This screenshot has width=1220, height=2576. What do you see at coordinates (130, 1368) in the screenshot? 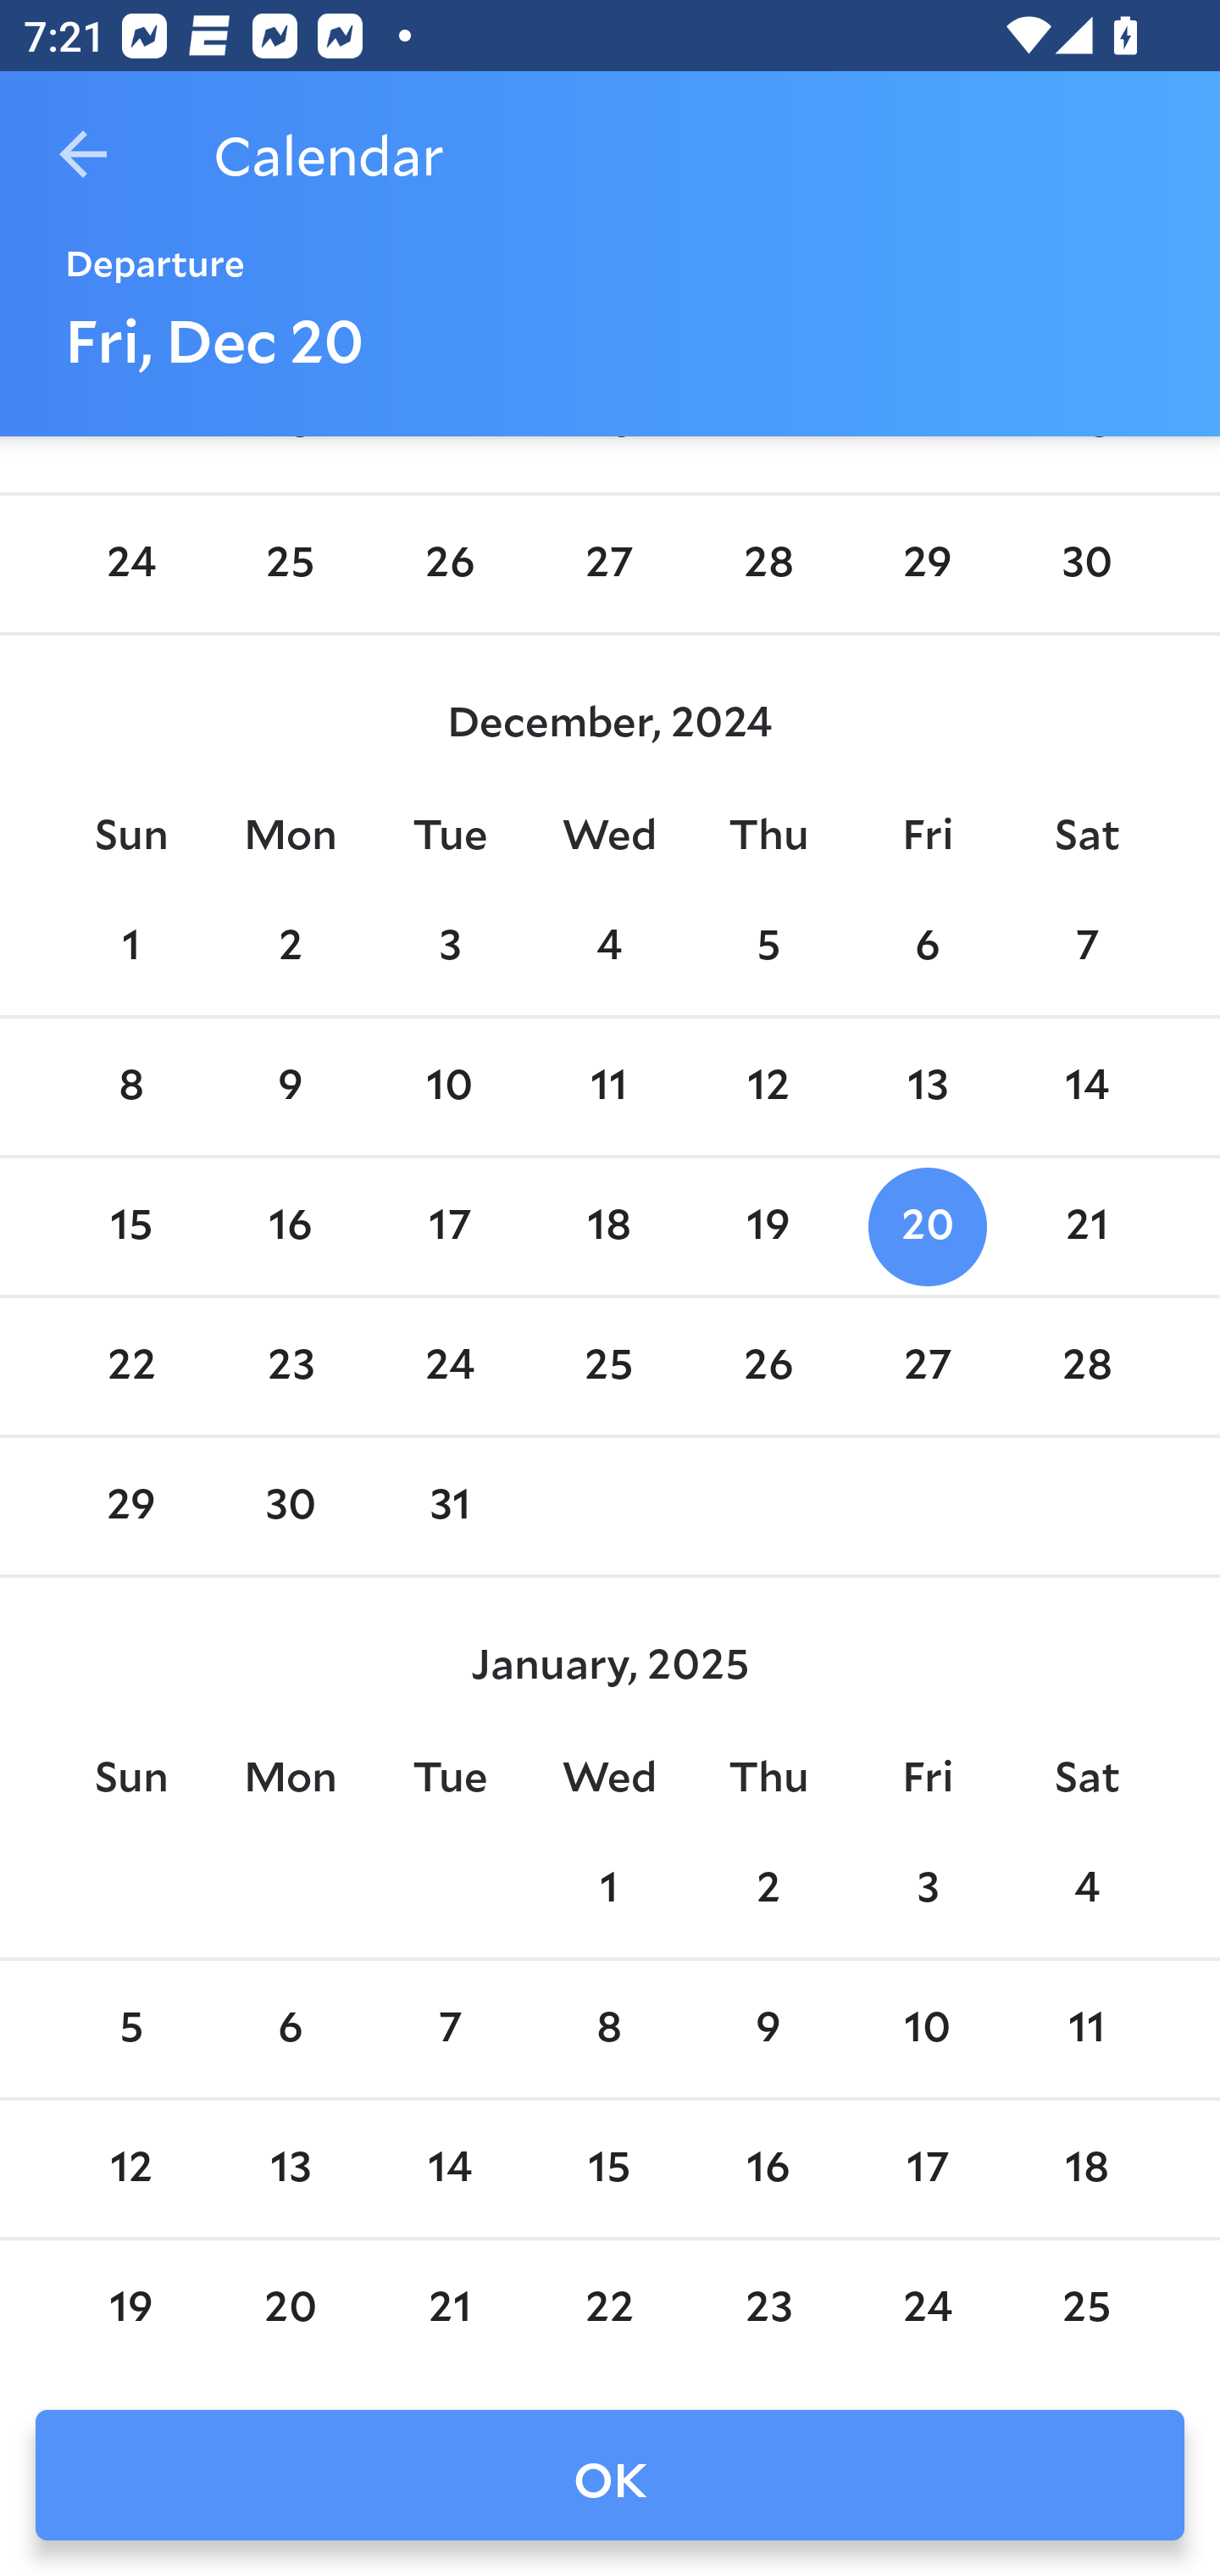
I see `22` at bounding box center [130, 1368].